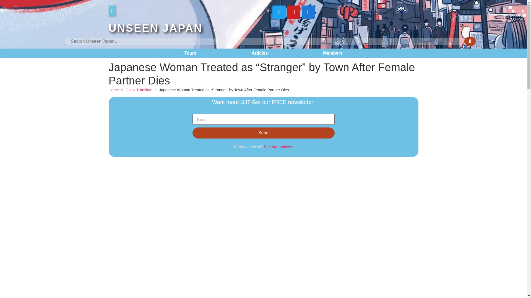 Image resolution: width=531 pixels, height=298 pixels. What do you see at coordinates (139, 90) in the screenshot?
I see `Quick Translate` at bounding box center [139, 90].